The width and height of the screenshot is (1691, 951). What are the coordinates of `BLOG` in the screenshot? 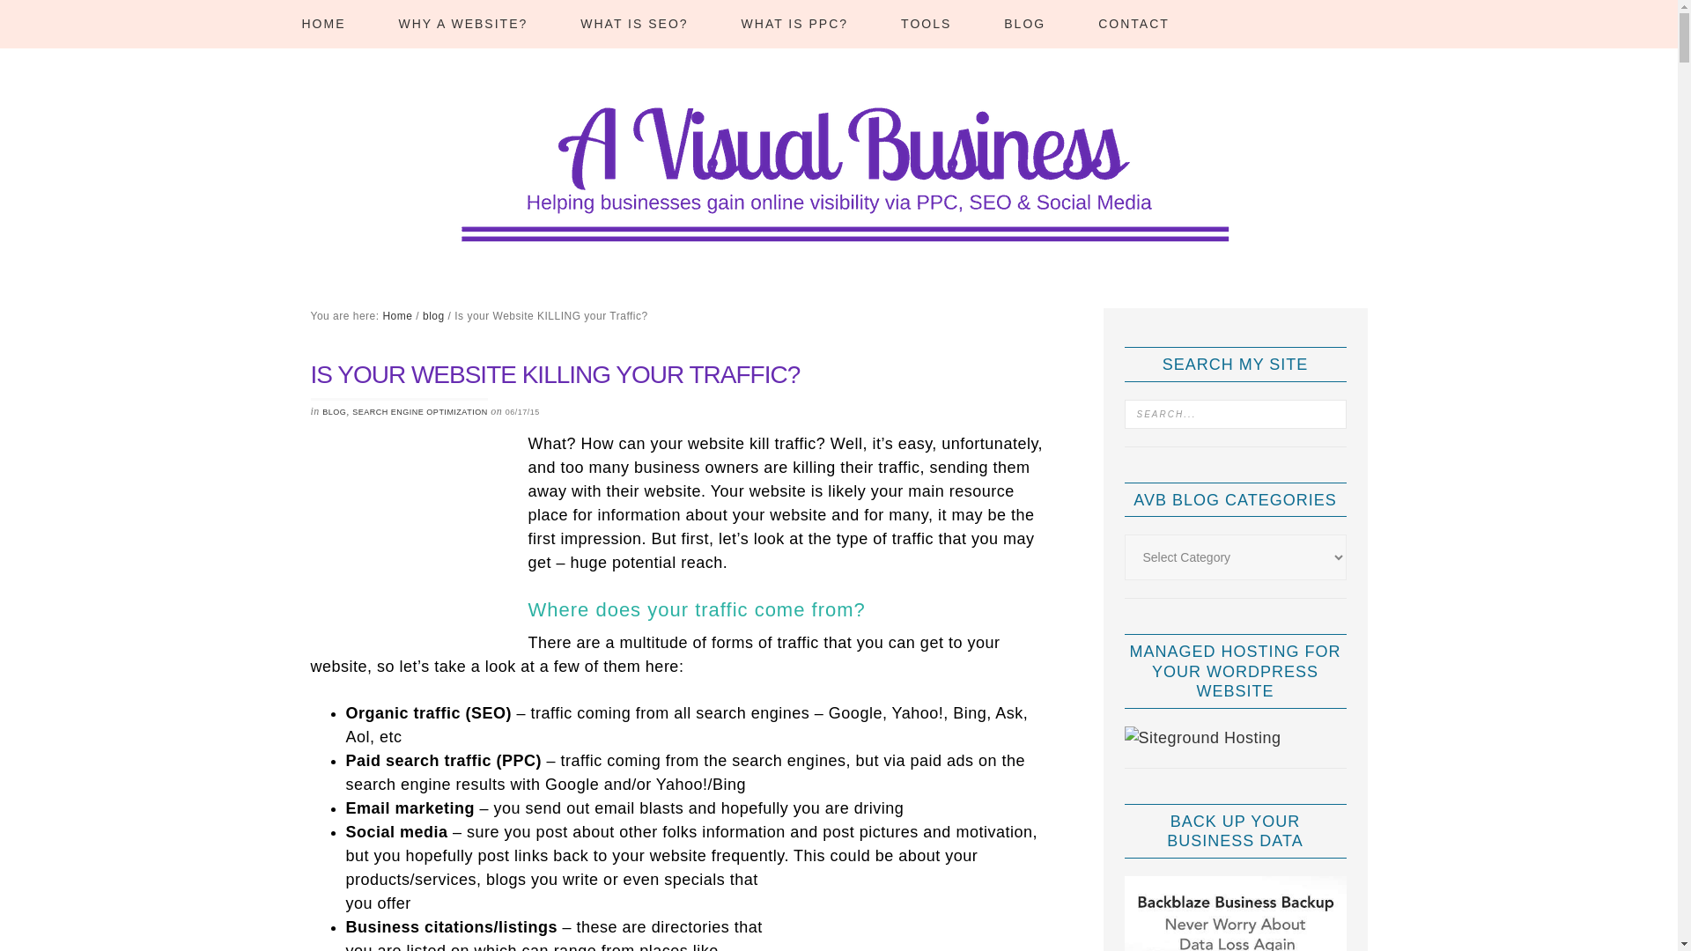 It's located at (335, 412).